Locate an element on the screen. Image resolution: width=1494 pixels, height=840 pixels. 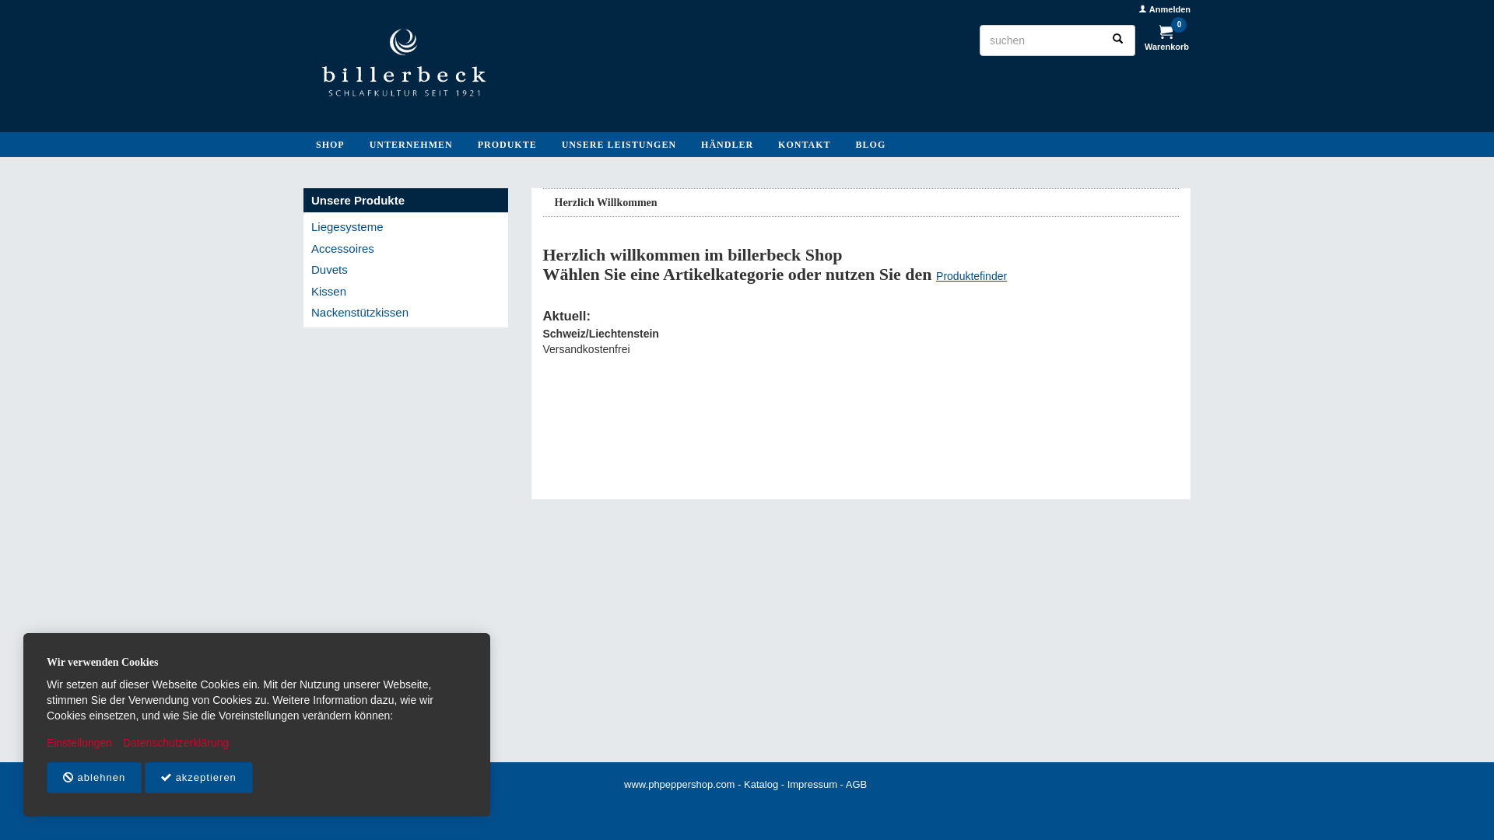
PRODUKTE is located at coordinates (507, 145).